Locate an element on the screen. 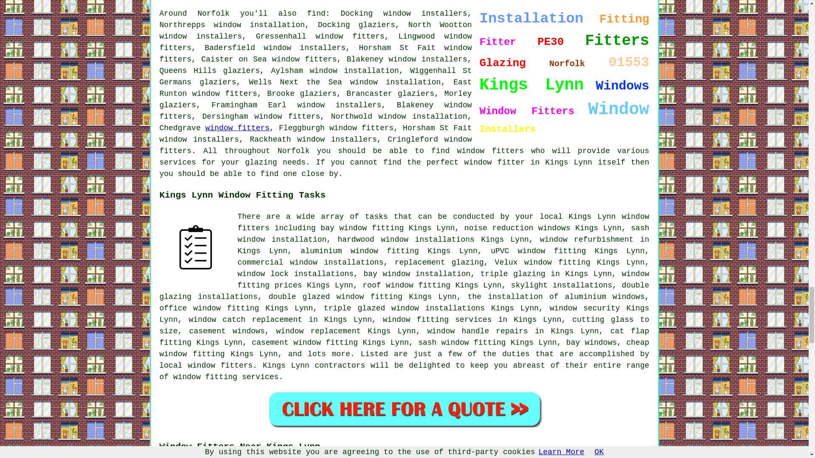 The image size is (815, 458). window fitters is located at coordinates (350, 36).